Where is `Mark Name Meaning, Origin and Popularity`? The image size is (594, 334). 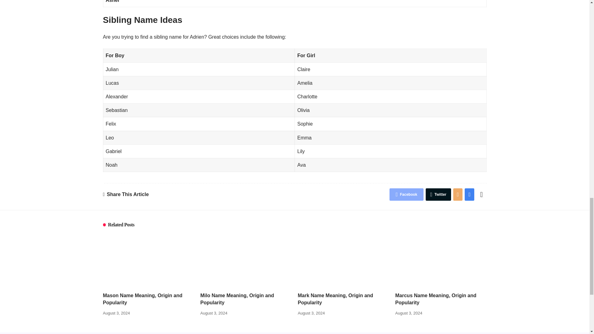 Mark Name Meaning, Origin and Popularity is located at coordinates (343, 261).